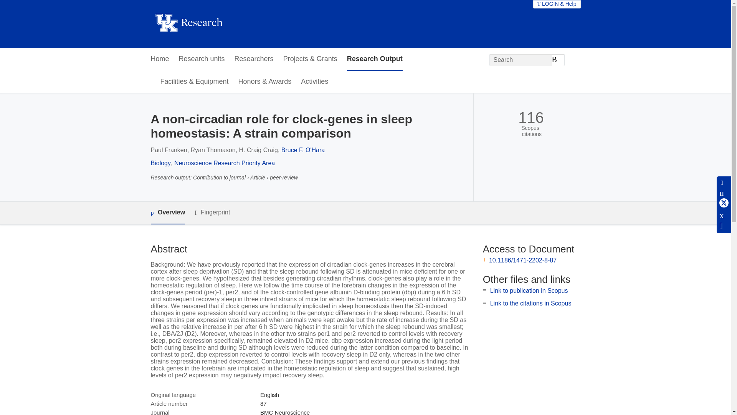  Describe the element at coordinates (159, 59) in the screenshot. I see `Home` at that location.